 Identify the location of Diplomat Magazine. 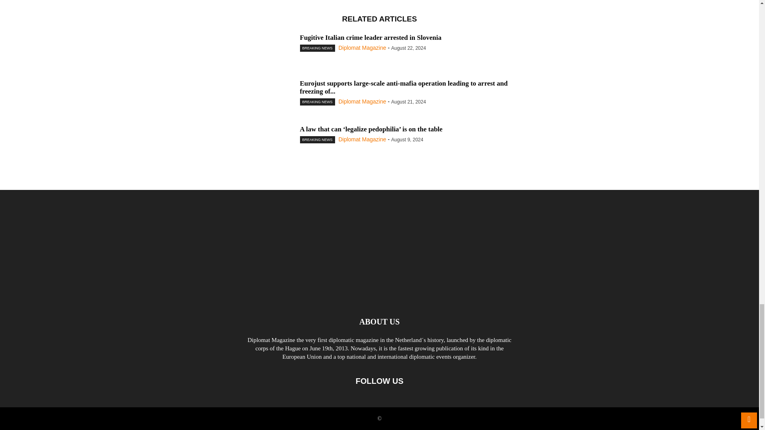
(362, 48).